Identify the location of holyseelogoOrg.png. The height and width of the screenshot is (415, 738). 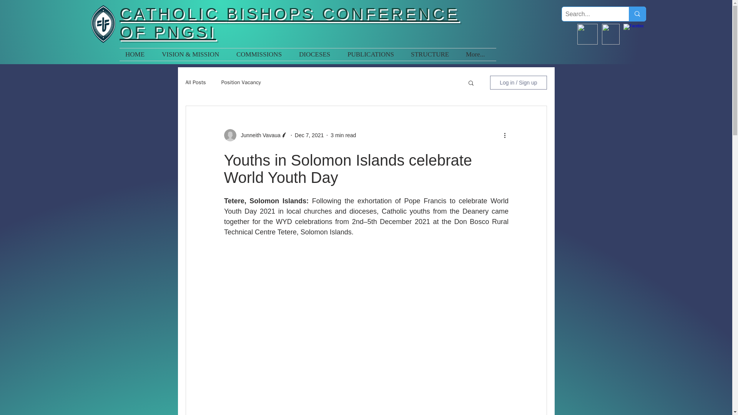
(611, 34).